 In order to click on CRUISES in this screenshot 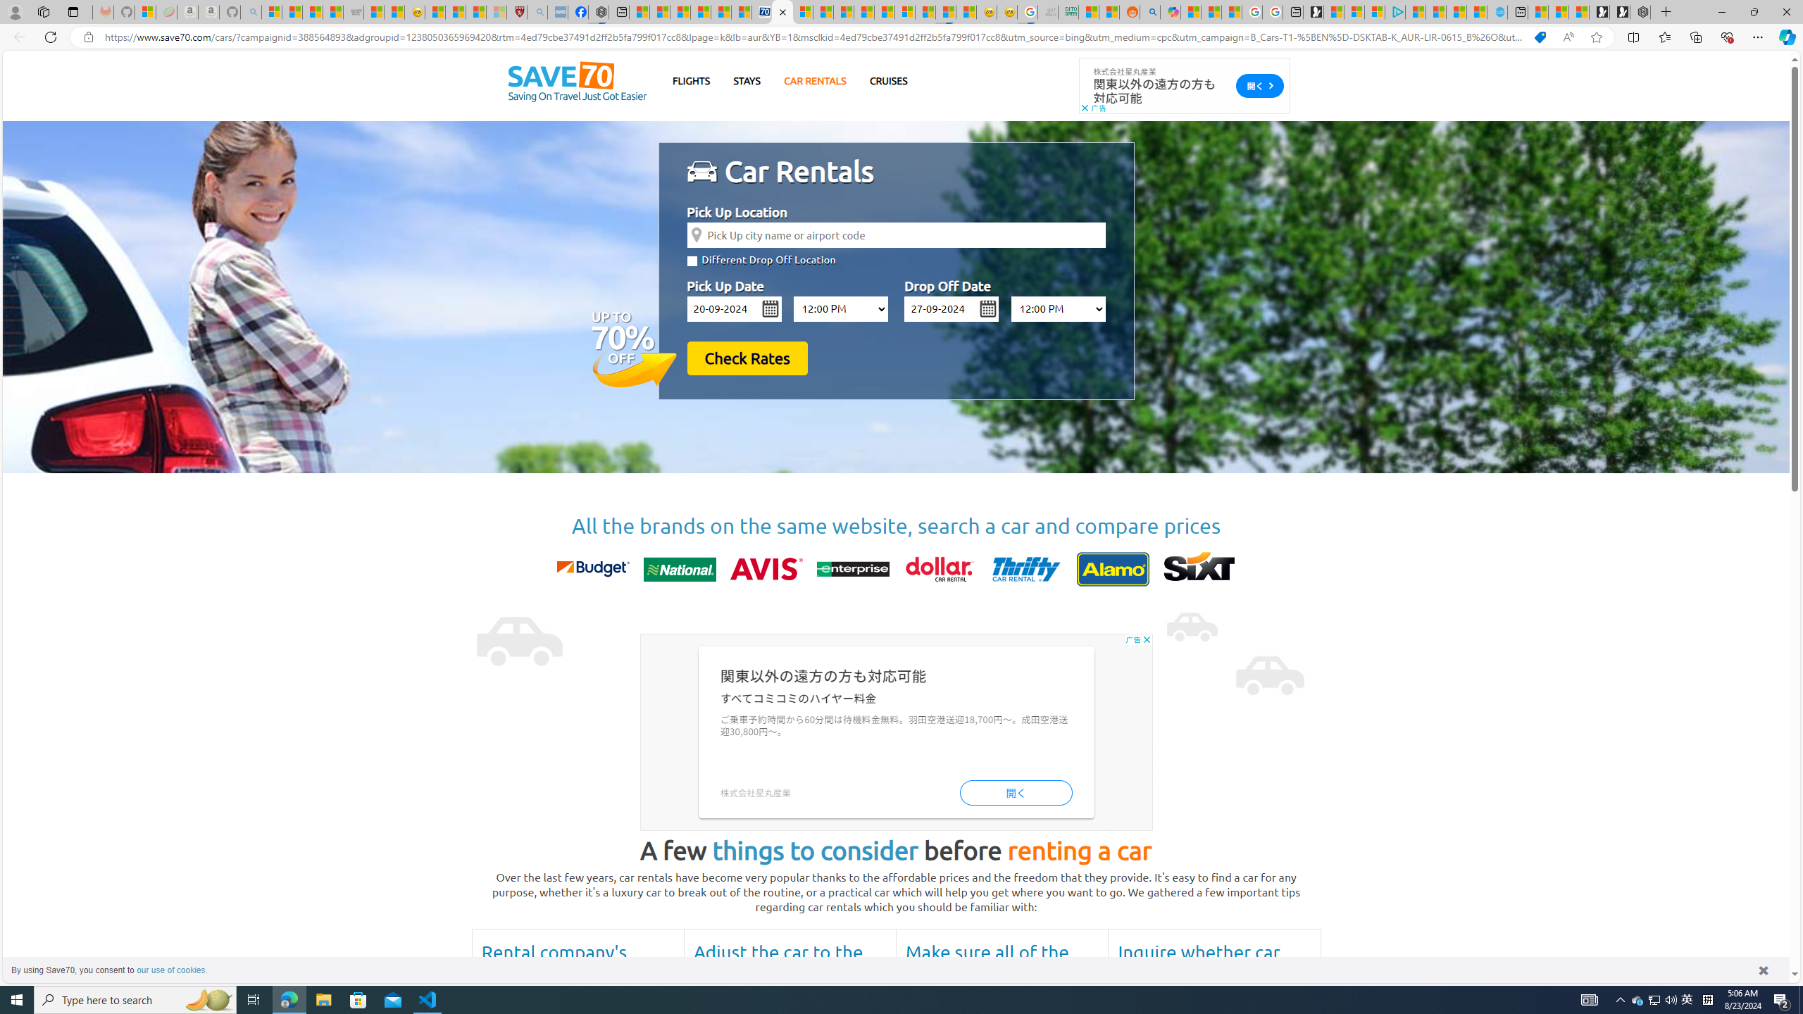, I will do `click(887, 81)`.